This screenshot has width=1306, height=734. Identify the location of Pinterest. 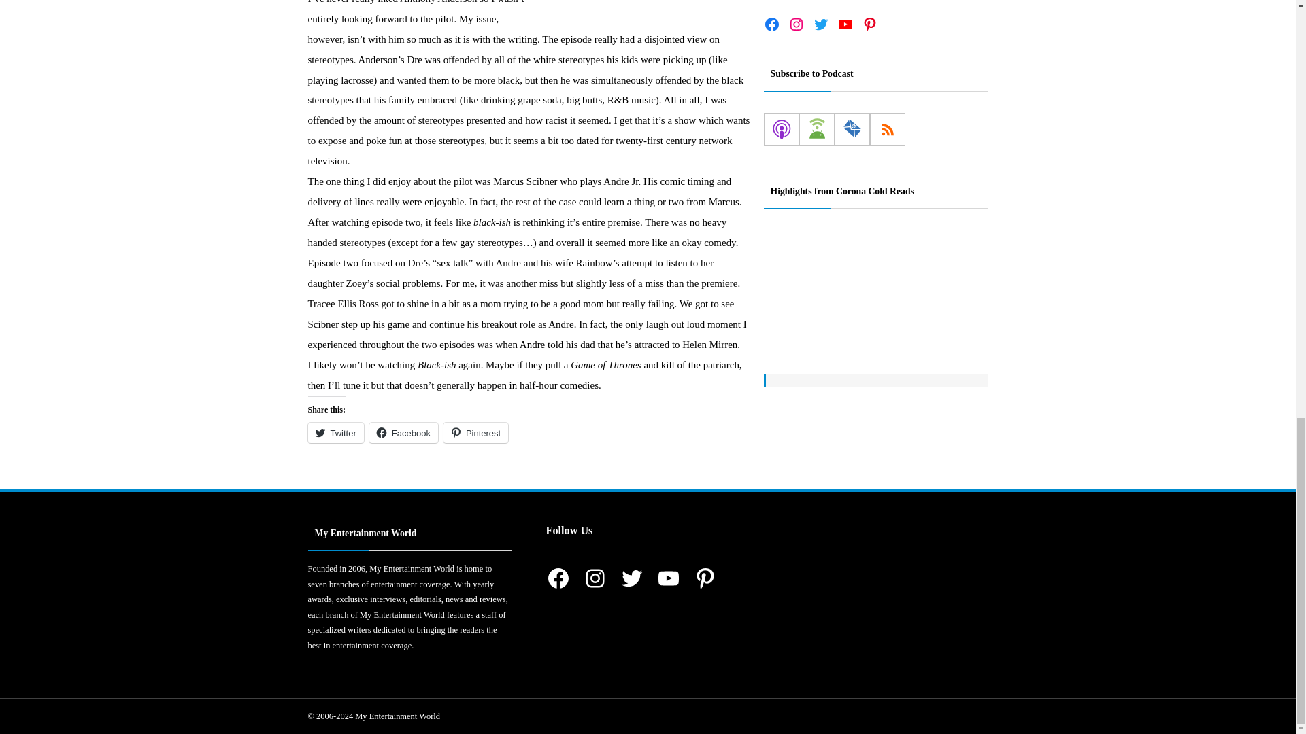
(475, 433).